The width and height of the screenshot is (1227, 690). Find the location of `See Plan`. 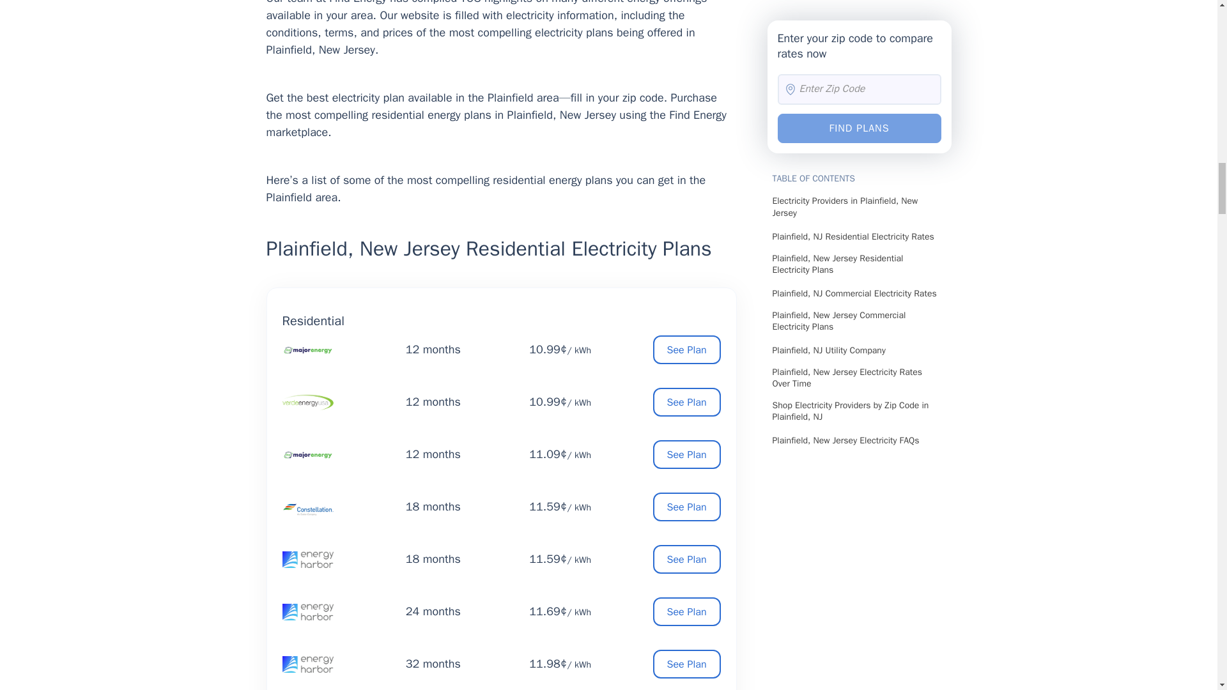

See Plan is located at coordinates (686, 455).